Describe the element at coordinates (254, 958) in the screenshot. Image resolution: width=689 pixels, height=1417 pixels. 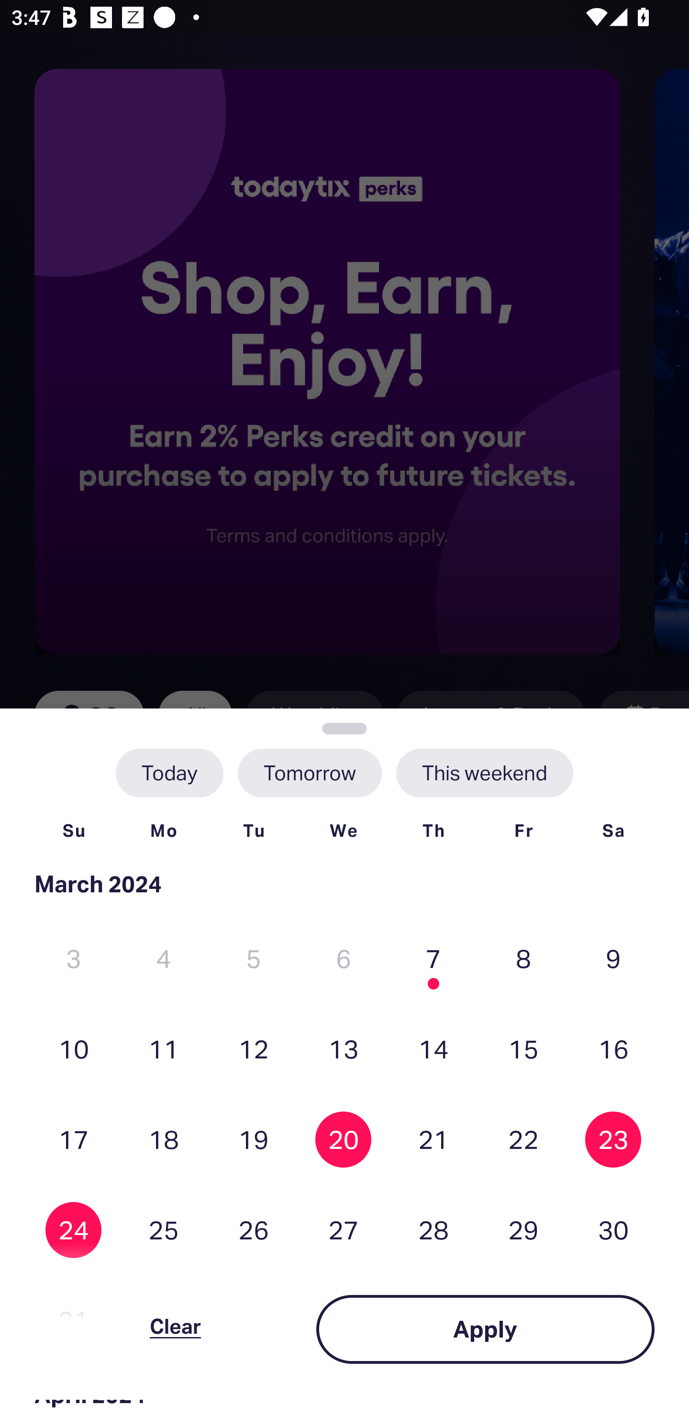
I see `5` at that location.